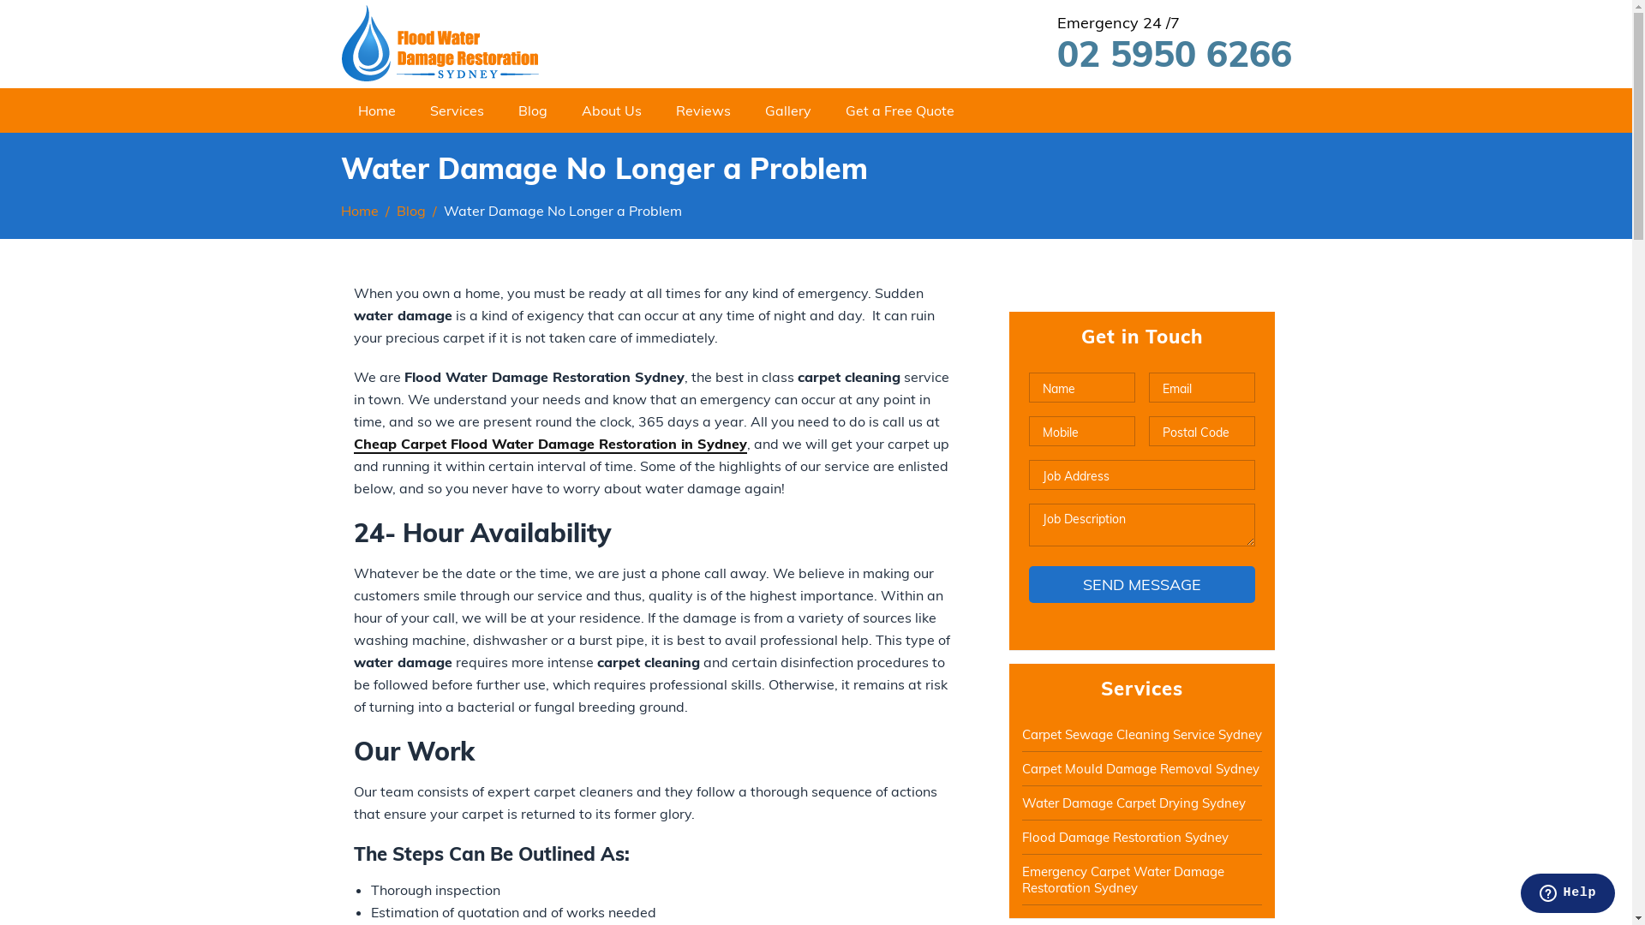 Image resolution: width=1645 pixels, height=925 pixels. What do you see at coordinates (410, 211) in the screenshot?
I see `Blog` at bounding box center [410, 211].